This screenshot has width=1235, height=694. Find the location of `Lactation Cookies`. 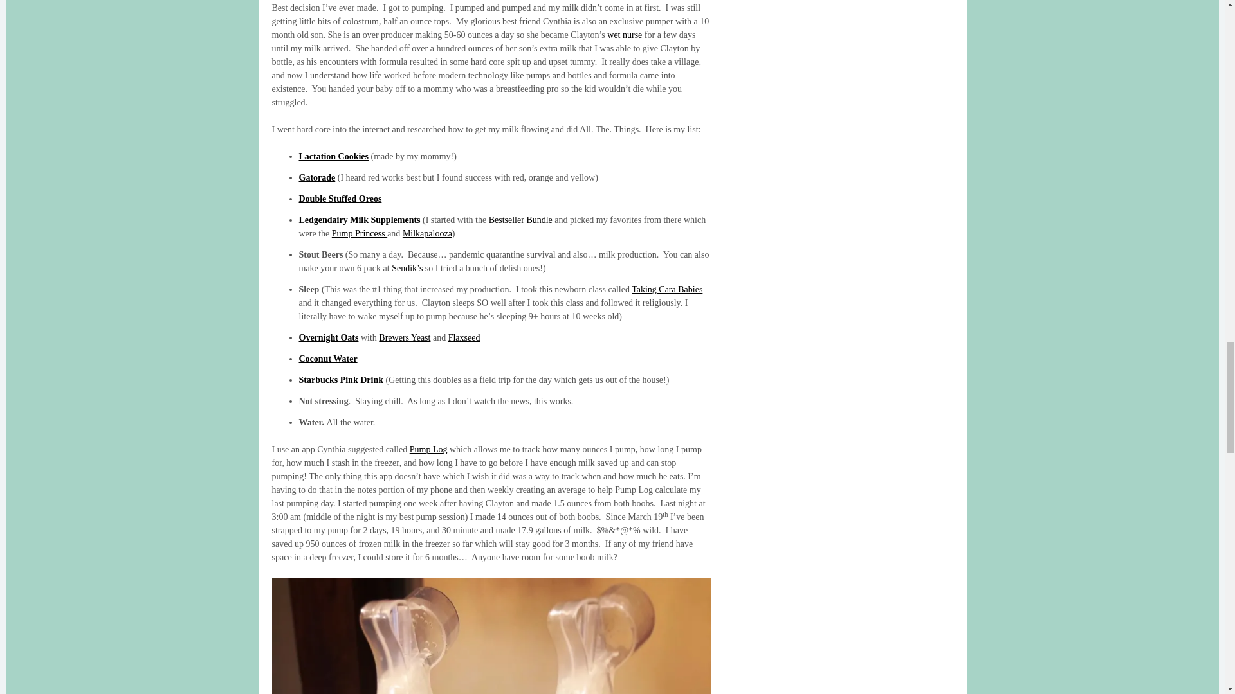

Lactation Cookies is located at coordinates (333, 156).